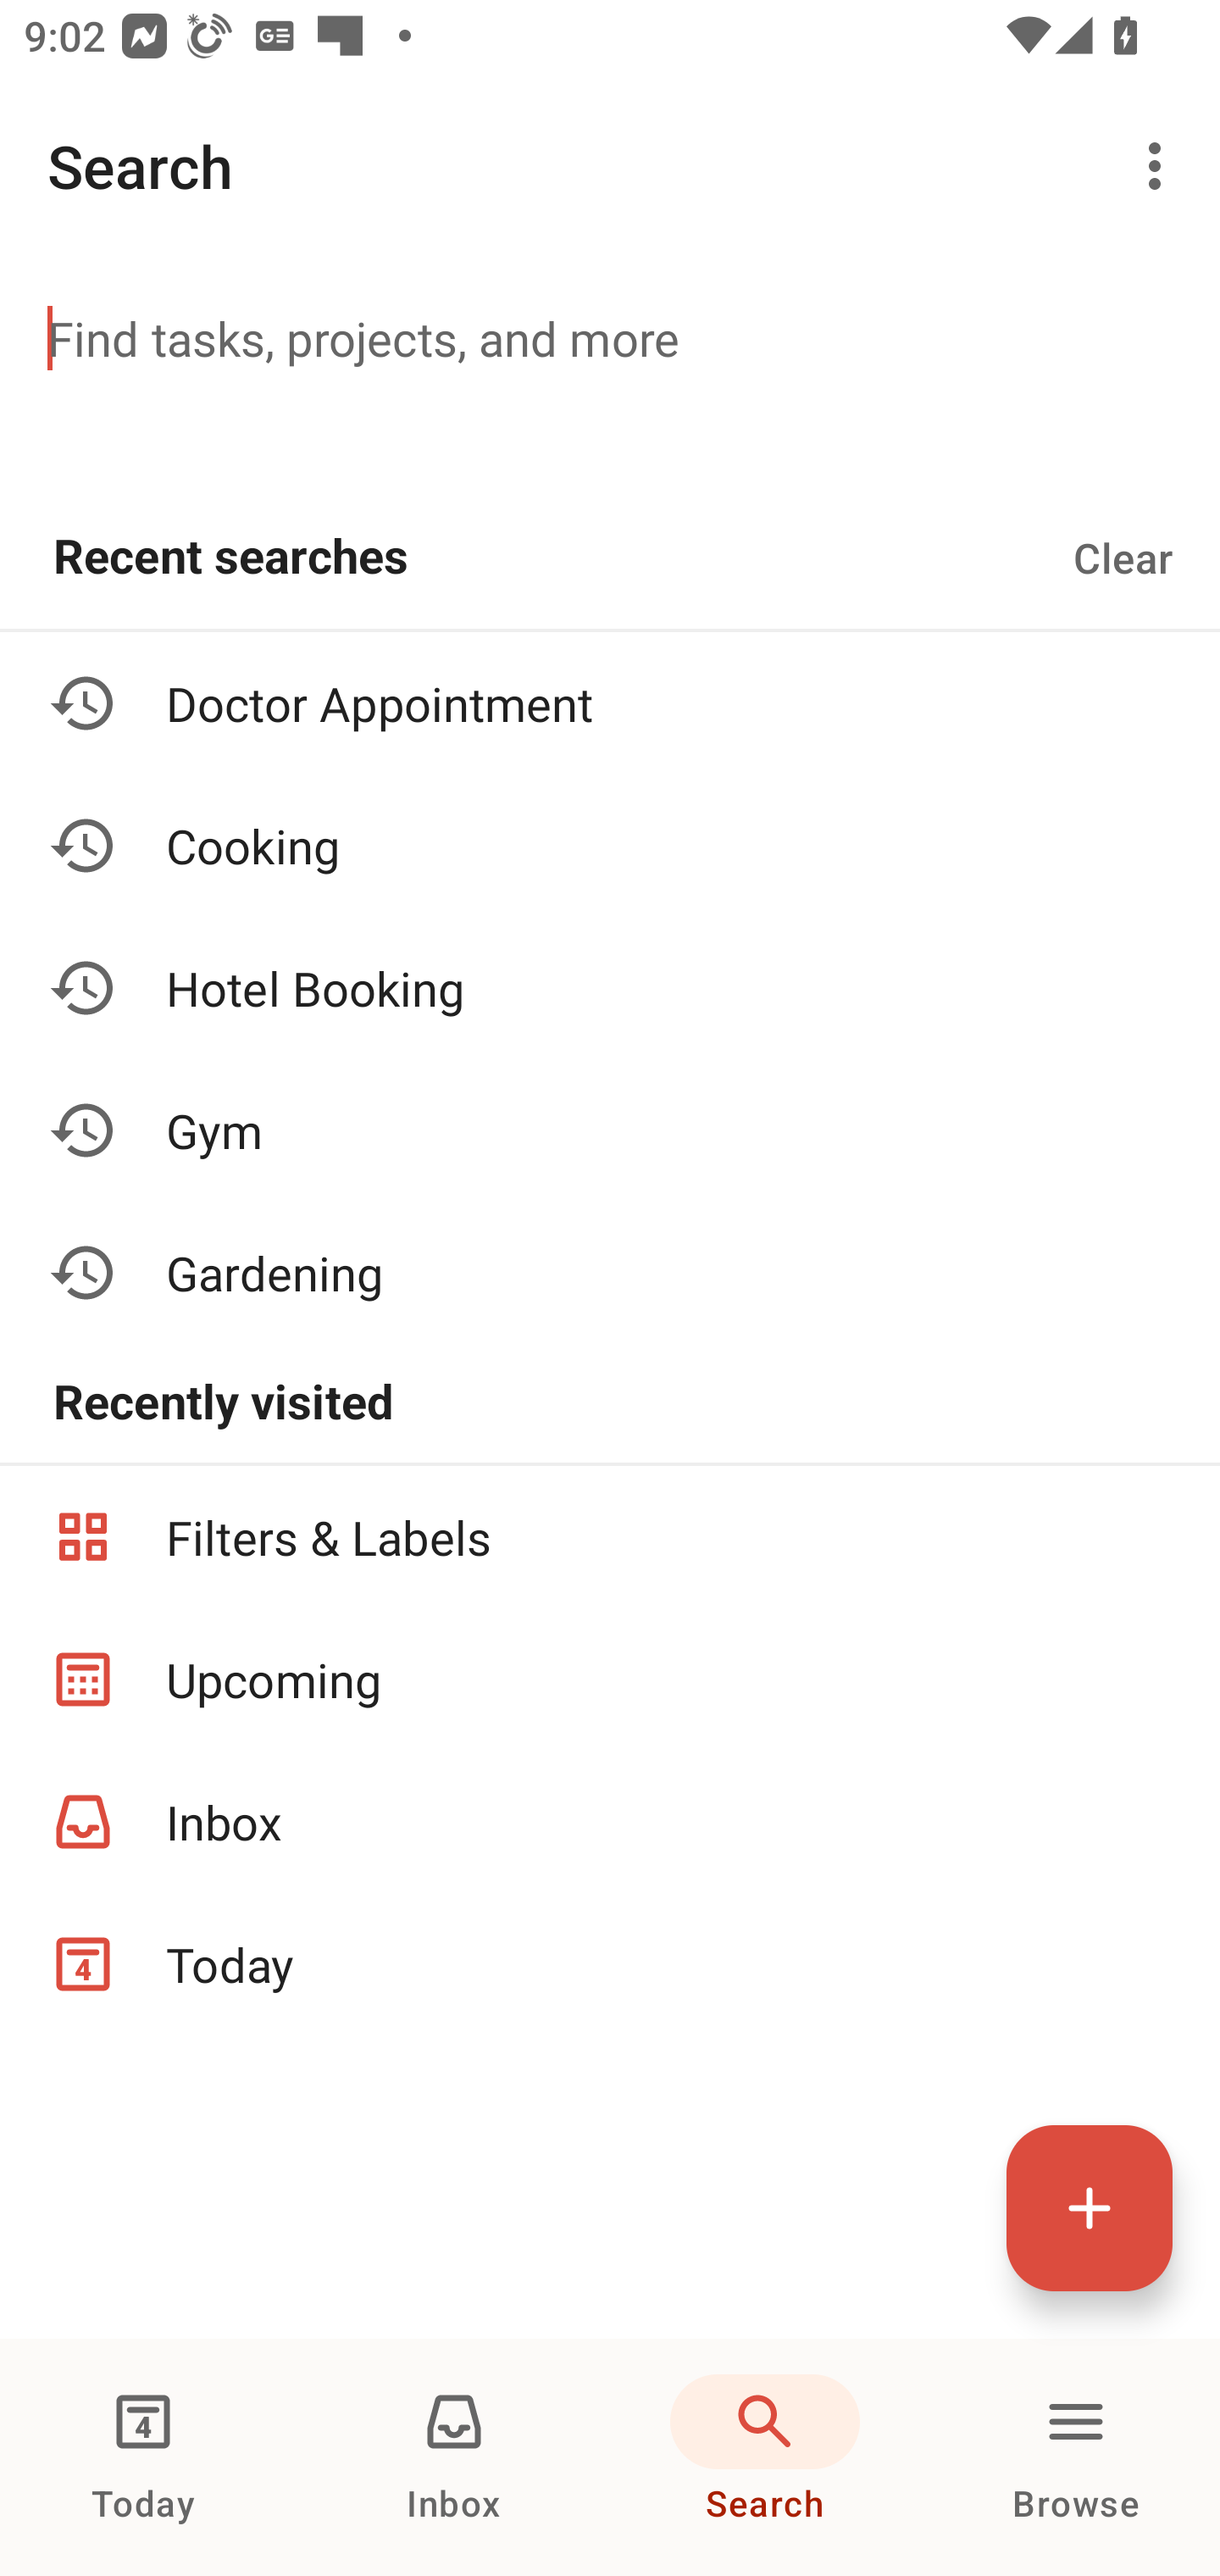 The image size is (1220, 2576). Describe the element at coordinates (610, 988) in the screenshot. I see `Hotel Booking` at that location.